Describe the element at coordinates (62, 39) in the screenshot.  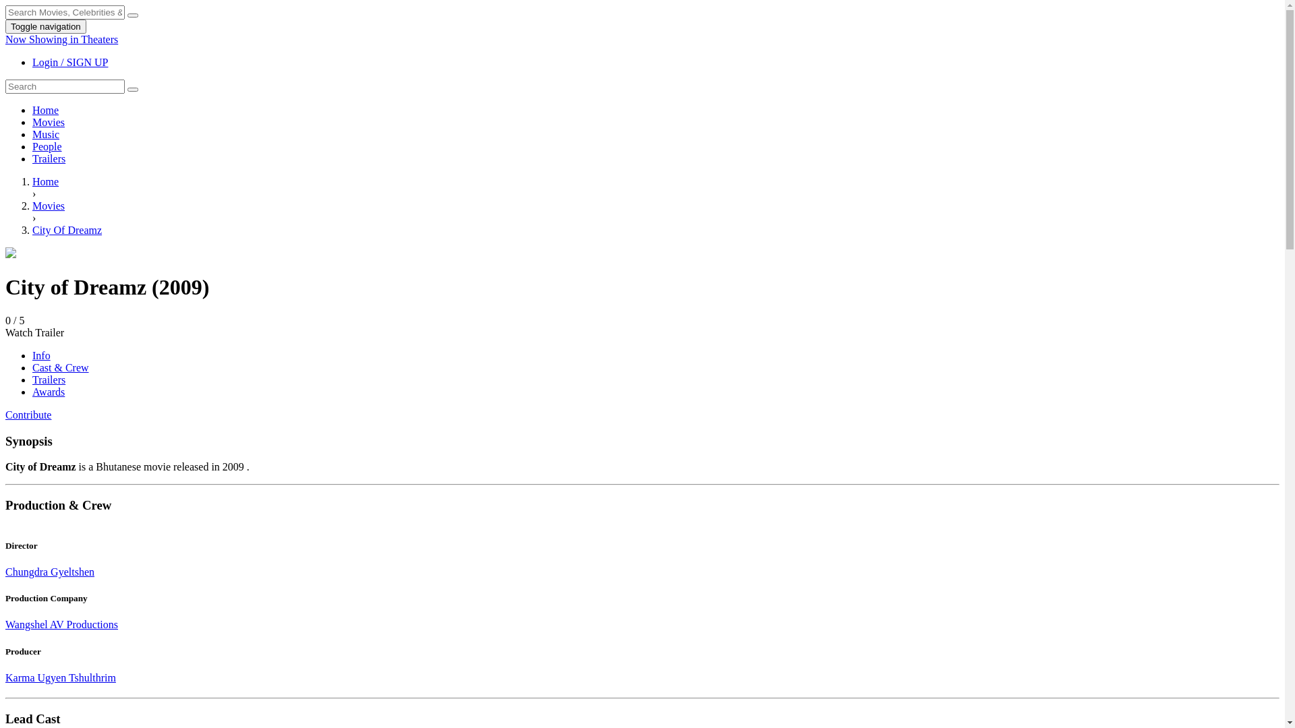
I see `Now Showing in Theaters` at that location.